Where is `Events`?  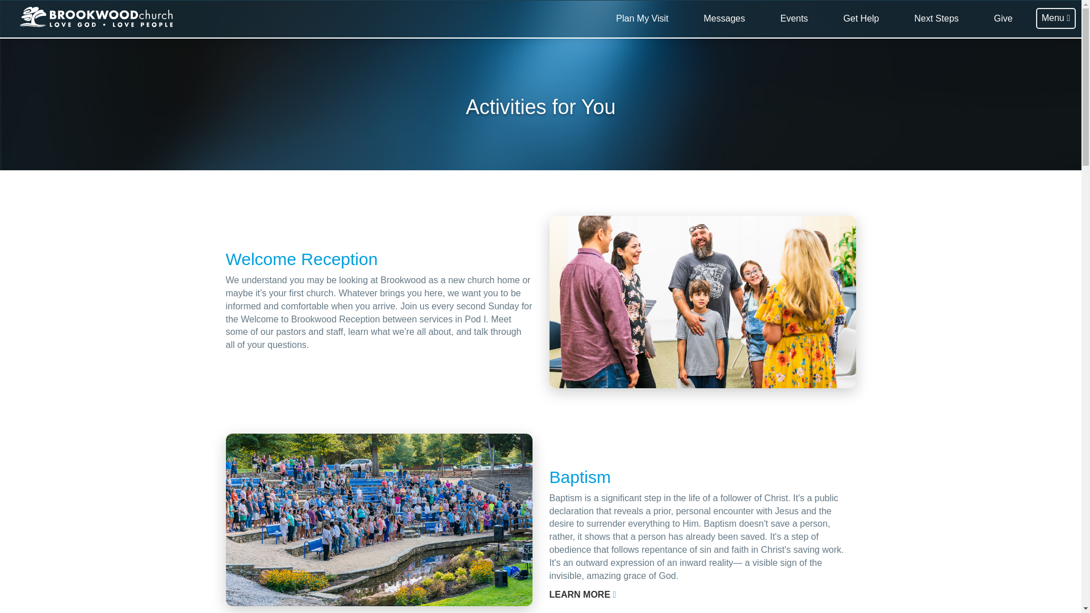 Events is located at coordinates (794, 19).